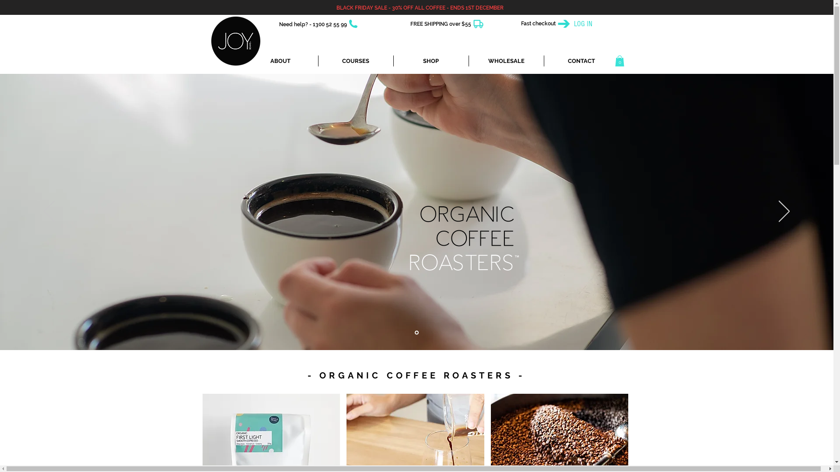 This screenshot has height=472, width=840. What do you see at coordinates (431, 61) in the screenshot?
I see `SHOP` at bounding box center [431, 61].